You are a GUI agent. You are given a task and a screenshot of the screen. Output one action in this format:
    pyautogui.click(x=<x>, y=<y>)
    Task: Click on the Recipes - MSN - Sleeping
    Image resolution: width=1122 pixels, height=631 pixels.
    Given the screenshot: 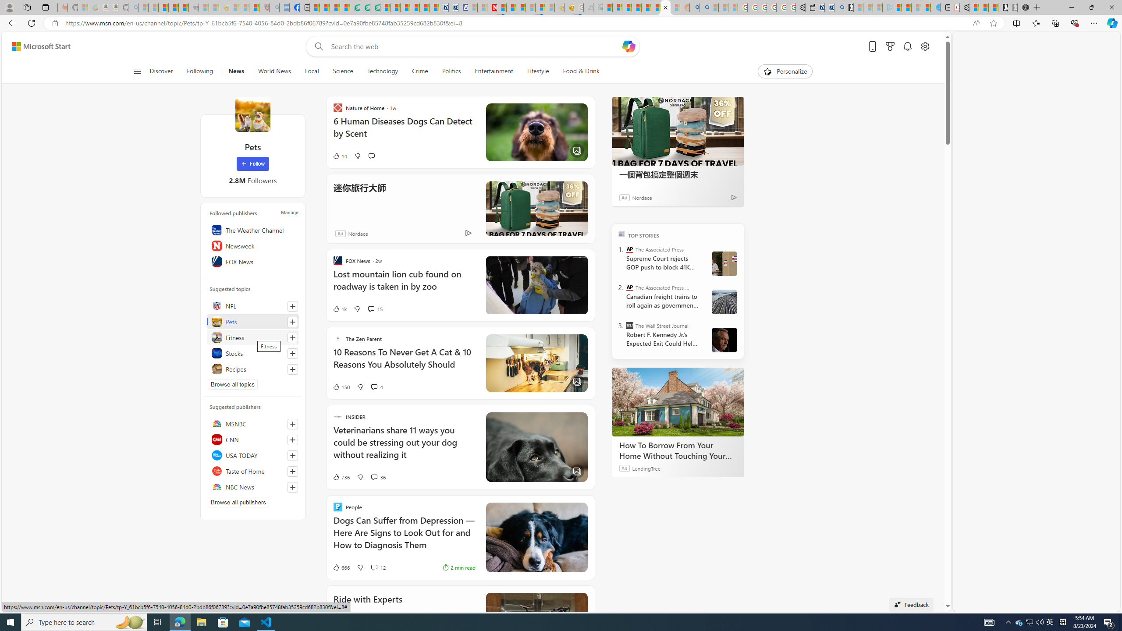 What is the action you would take?
    pyautogui.click(x=234, y=7)
    